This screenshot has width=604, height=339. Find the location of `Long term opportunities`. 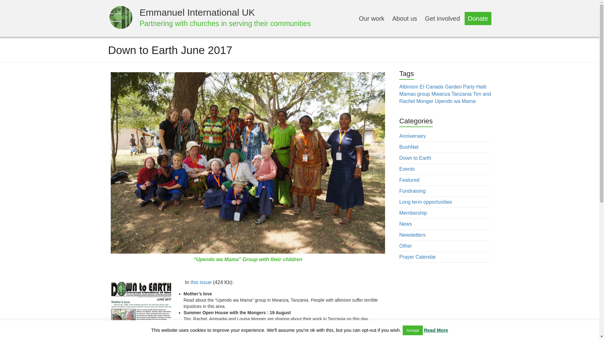

Long term opportunities is located at coordinates (425, 202).